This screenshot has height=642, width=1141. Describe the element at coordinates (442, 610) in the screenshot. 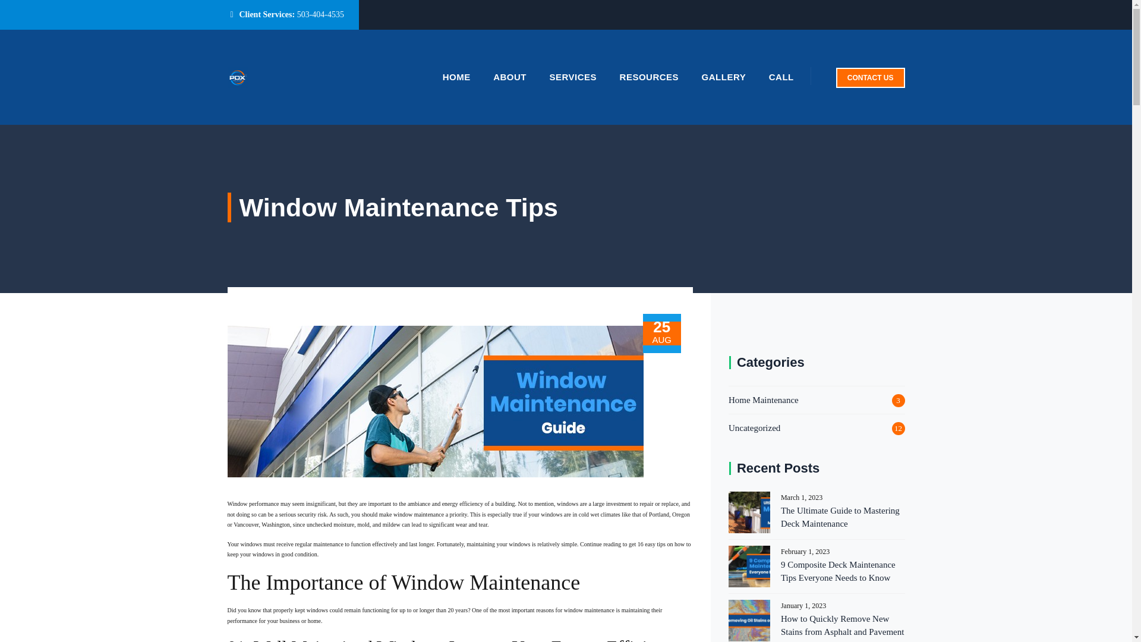

I see `longer than 20 years` at that location.